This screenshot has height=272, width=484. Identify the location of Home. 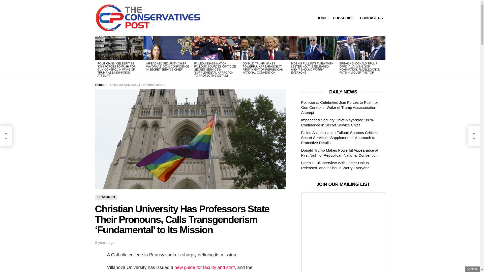
(99, 85).